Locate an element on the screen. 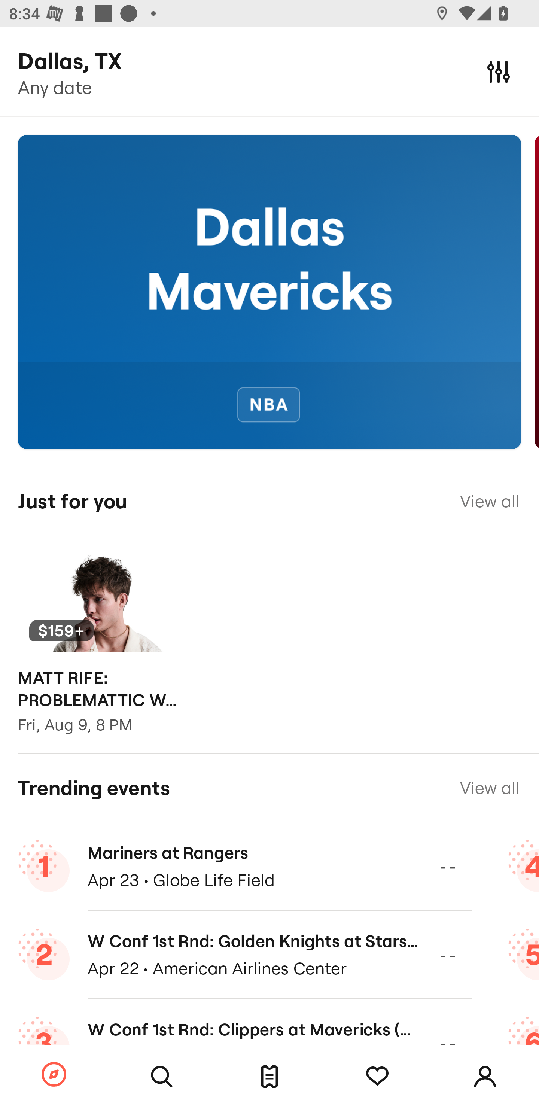 This screenshot has height=1108, width=539. Search is located at coordinates (162, 1077).